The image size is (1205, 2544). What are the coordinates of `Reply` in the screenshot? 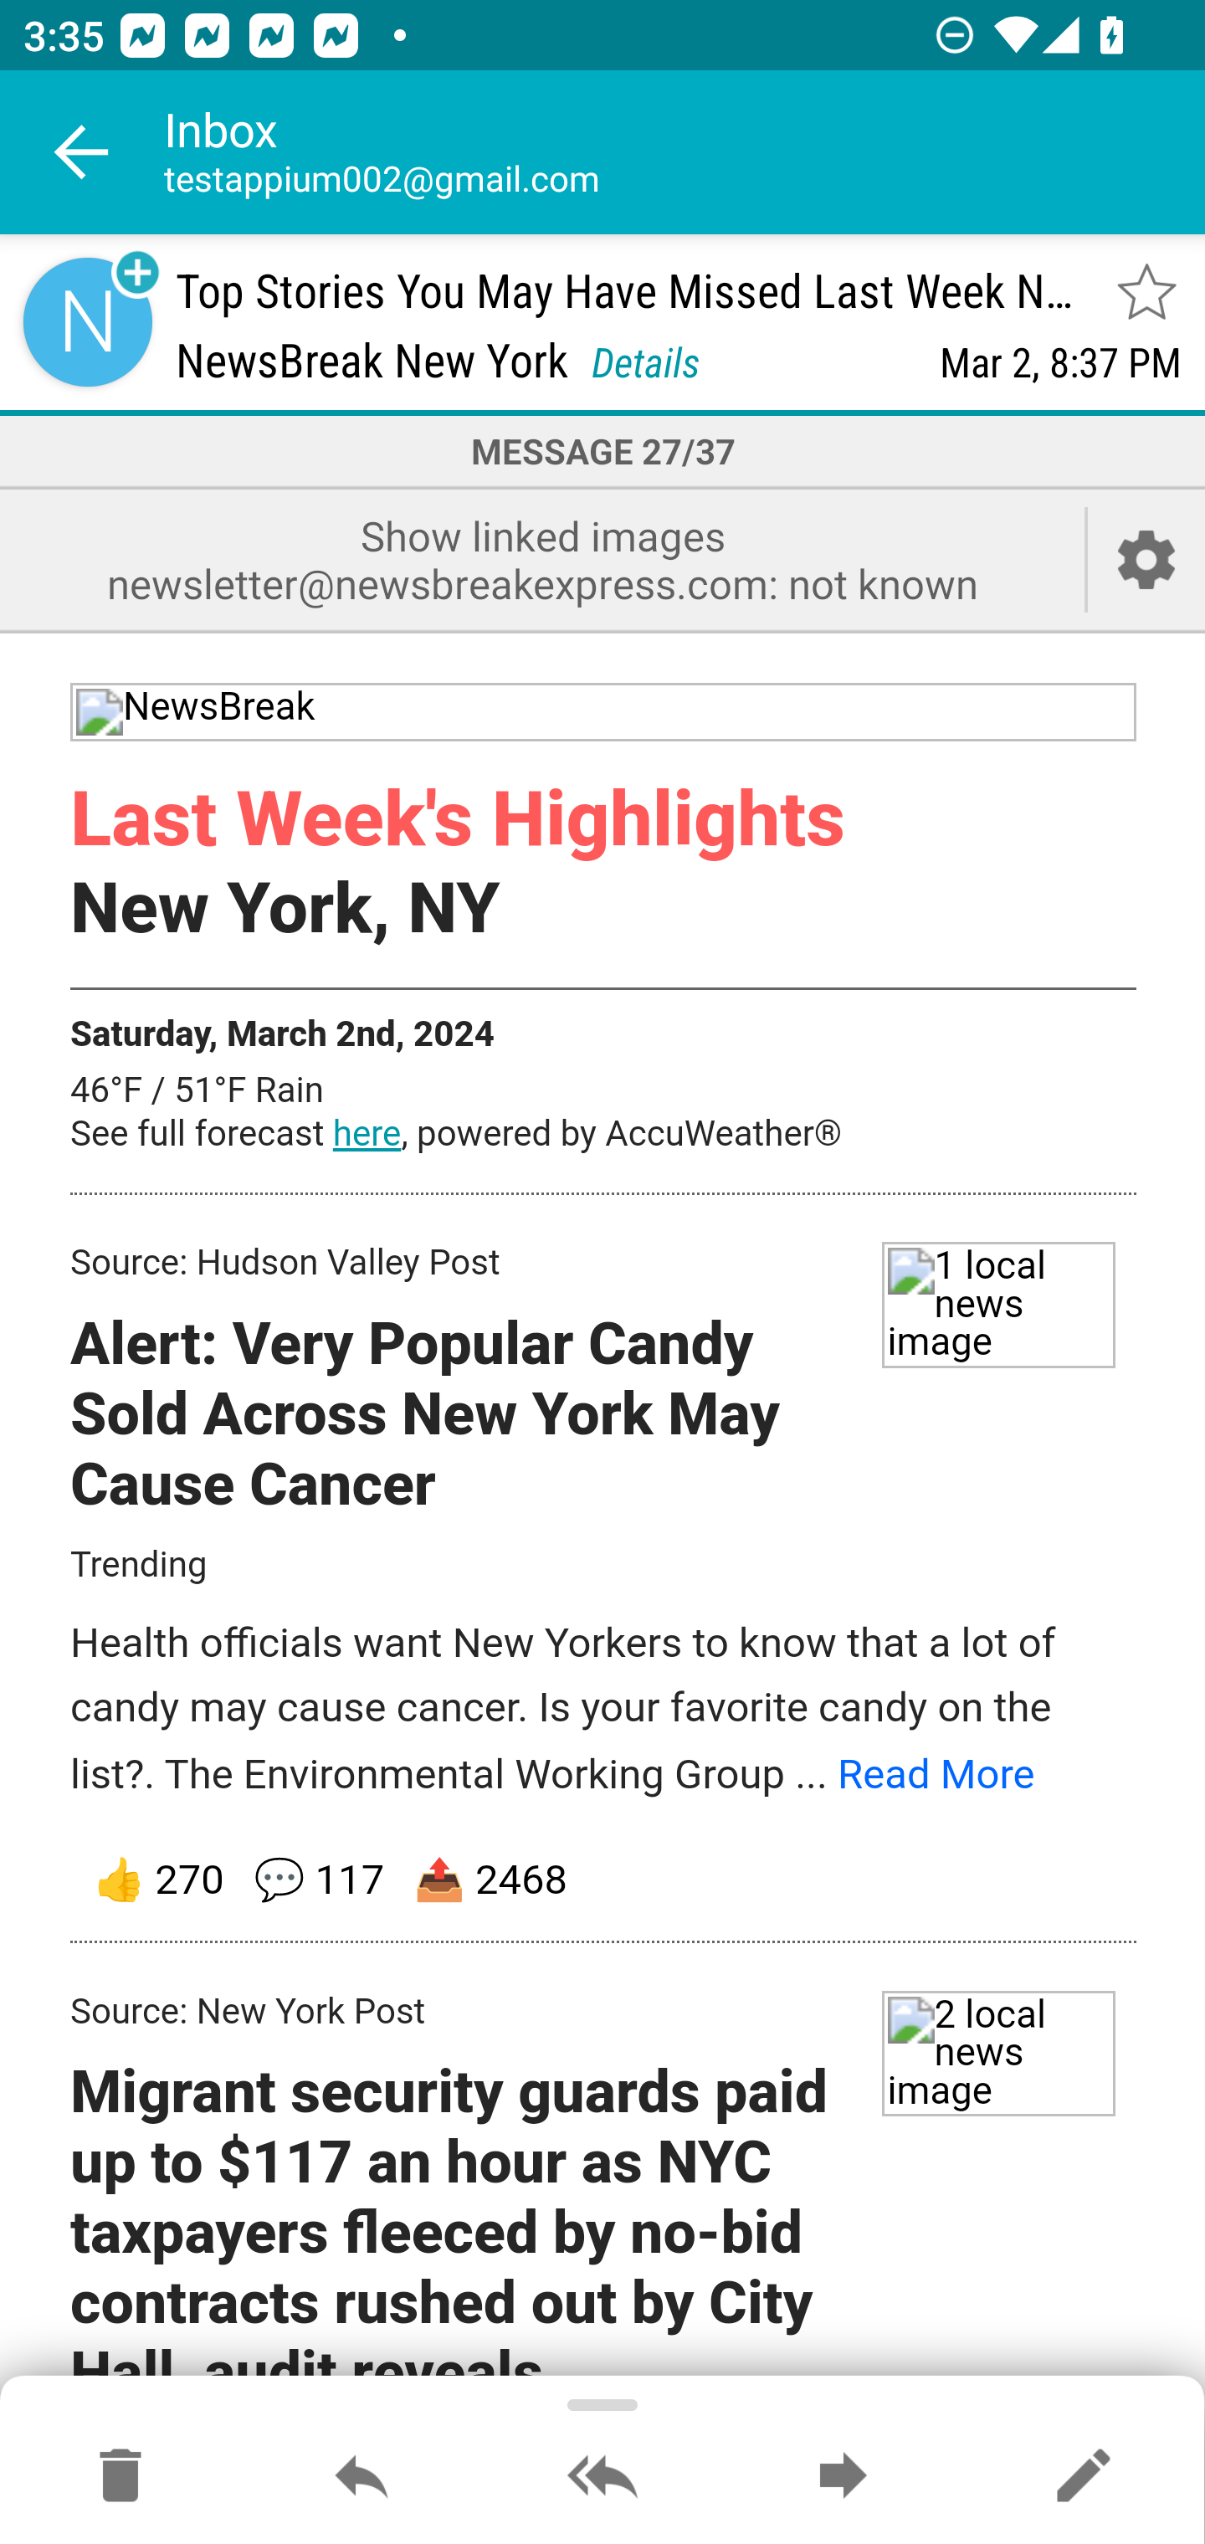 It's located at (361, 2477).